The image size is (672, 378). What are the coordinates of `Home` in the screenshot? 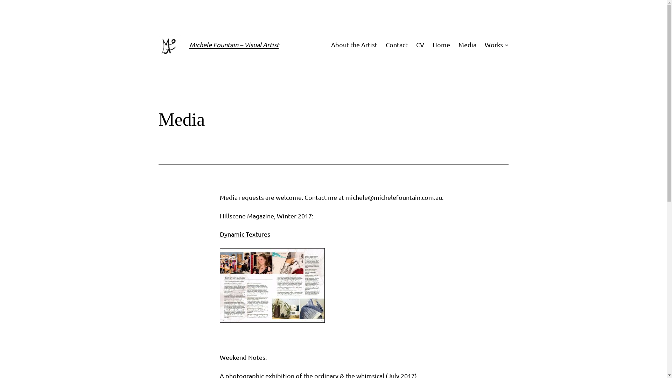 It's located at (441, 45).